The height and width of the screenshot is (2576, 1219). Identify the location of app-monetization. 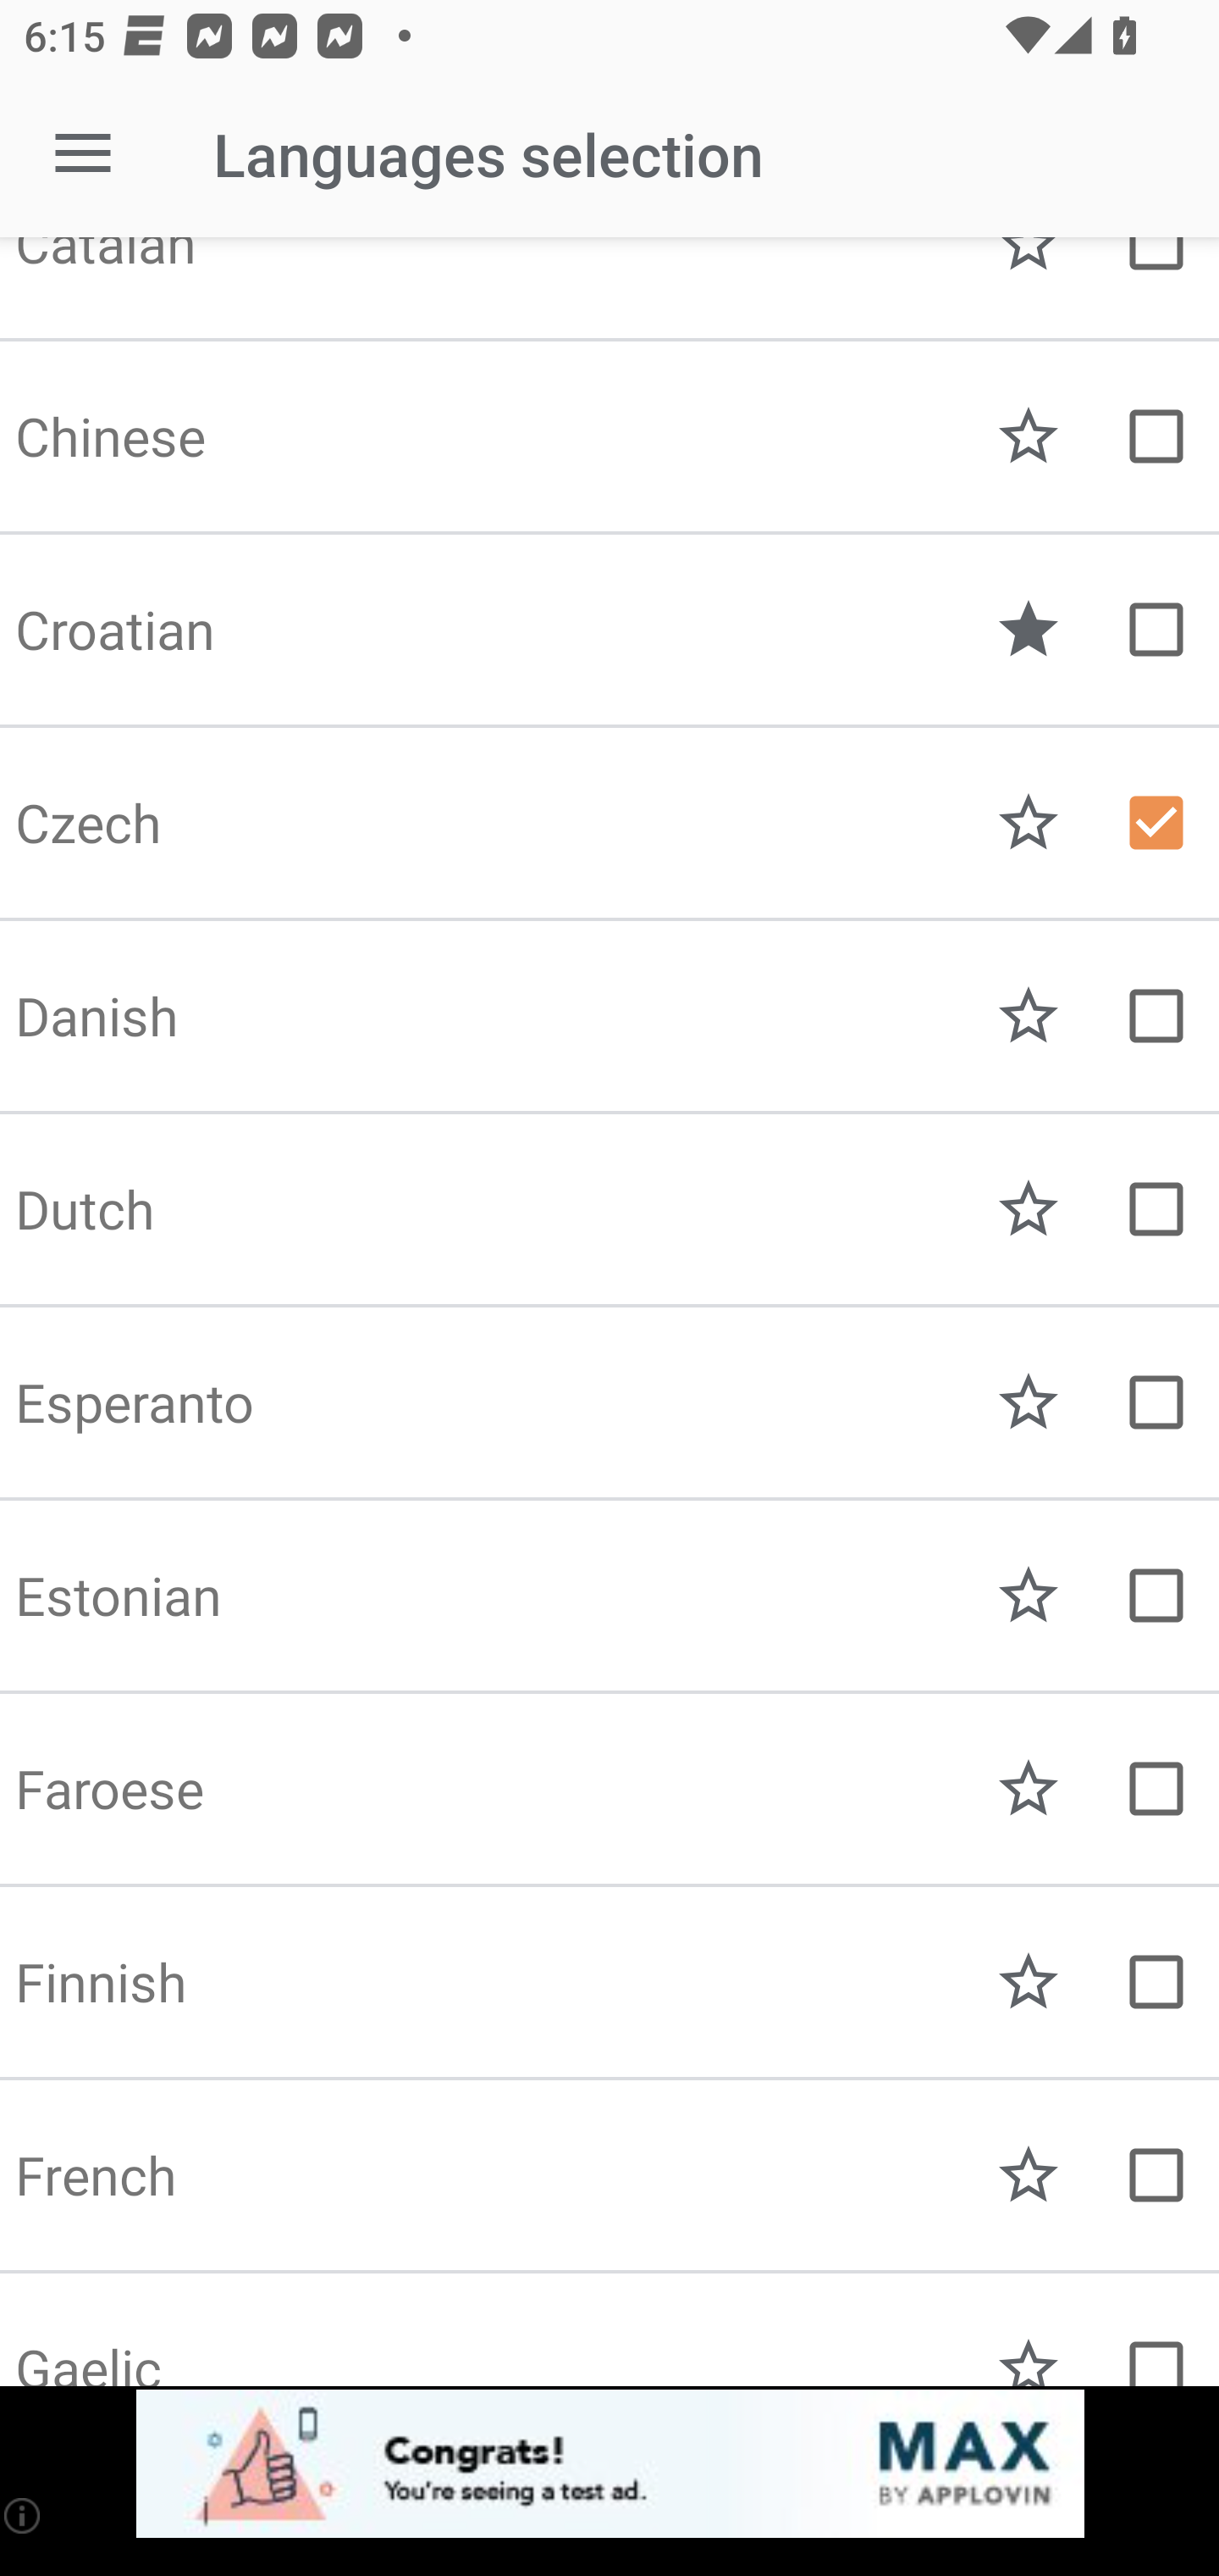
(609, 2465).